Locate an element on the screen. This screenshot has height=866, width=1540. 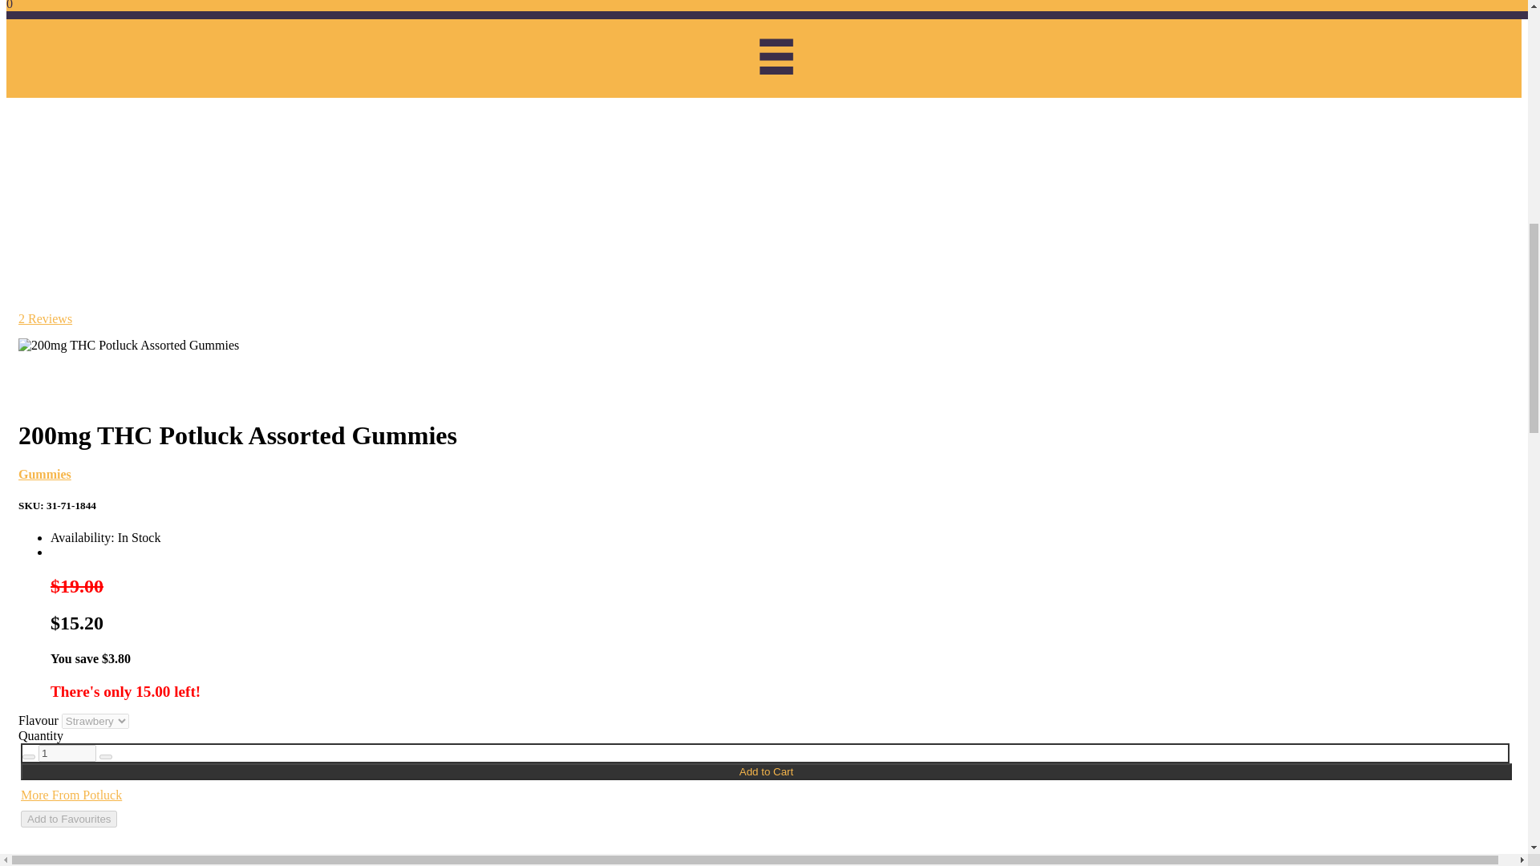
1 is located at coordinates (67, 753).